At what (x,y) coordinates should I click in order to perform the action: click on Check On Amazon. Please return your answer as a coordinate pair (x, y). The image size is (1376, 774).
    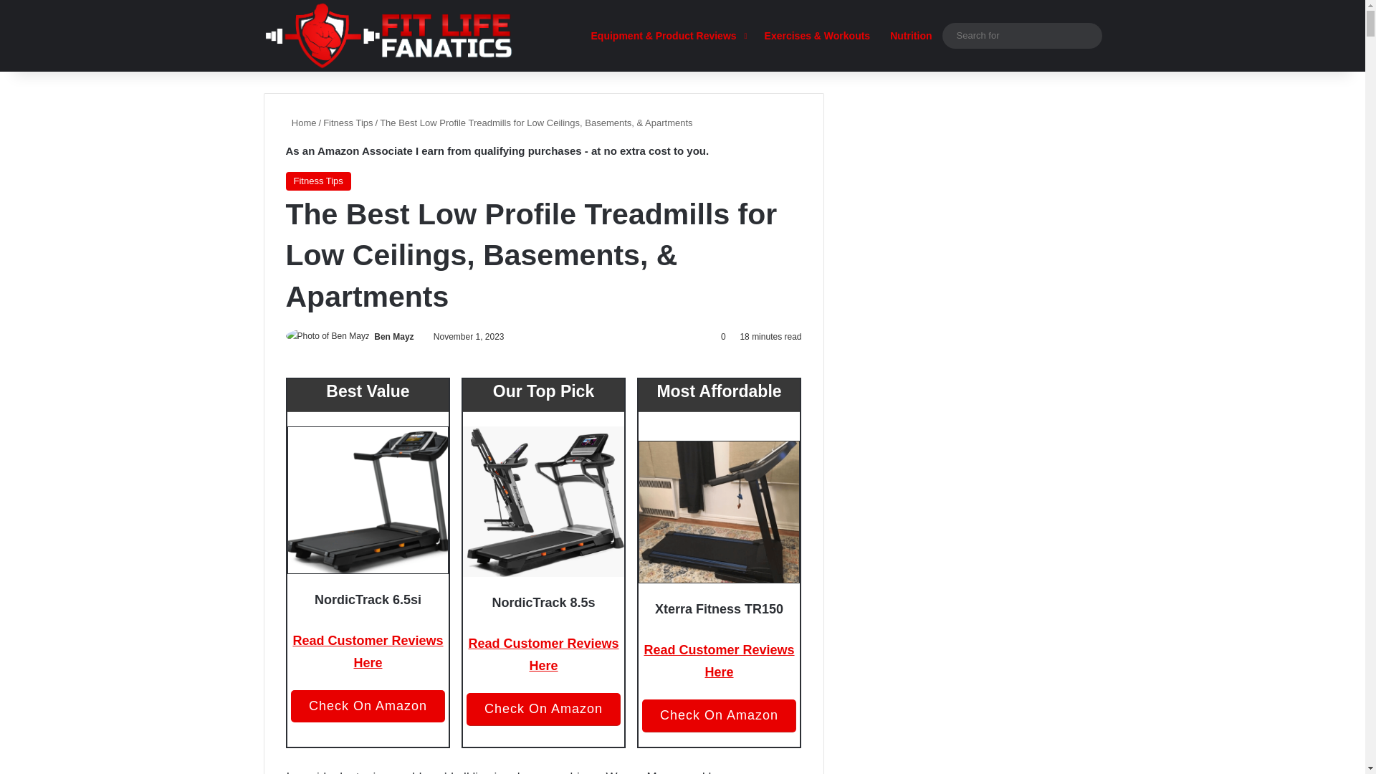
    Looking at the image, I should click on (543, 709).